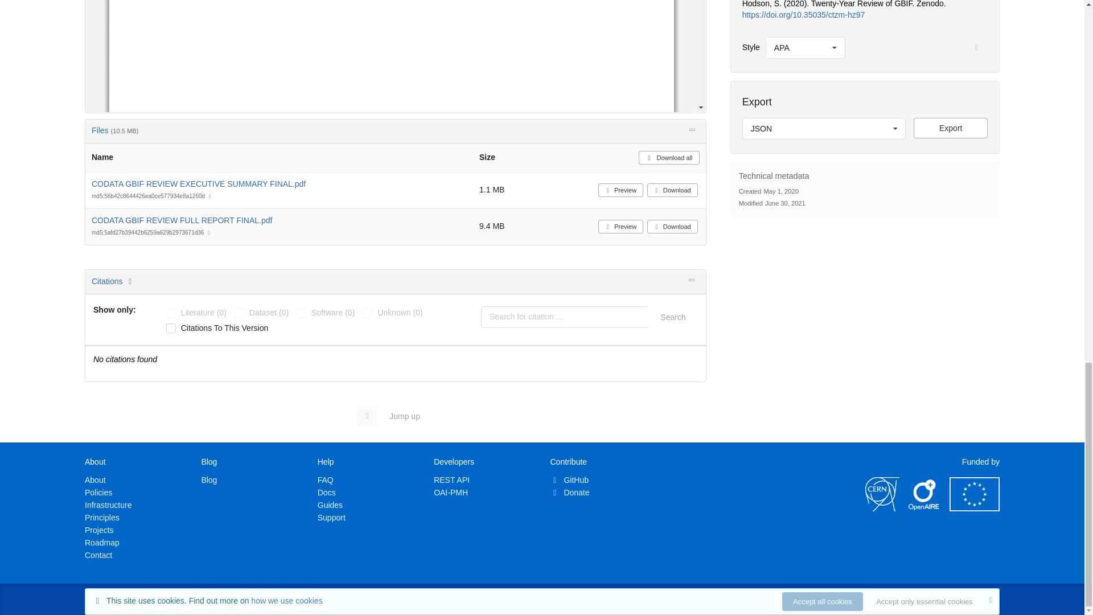  What do you see at coordinates (672, 317) in the screenshot?
I see `Search` at bounding box center [672, 317].